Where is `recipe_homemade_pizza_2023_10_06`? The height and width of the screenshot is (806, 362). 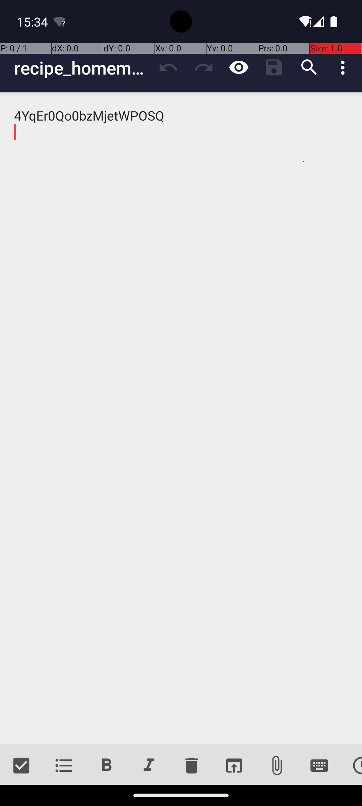
recipe_homemade_pizza_2023_10_06 is located at coordinates (82, 68).